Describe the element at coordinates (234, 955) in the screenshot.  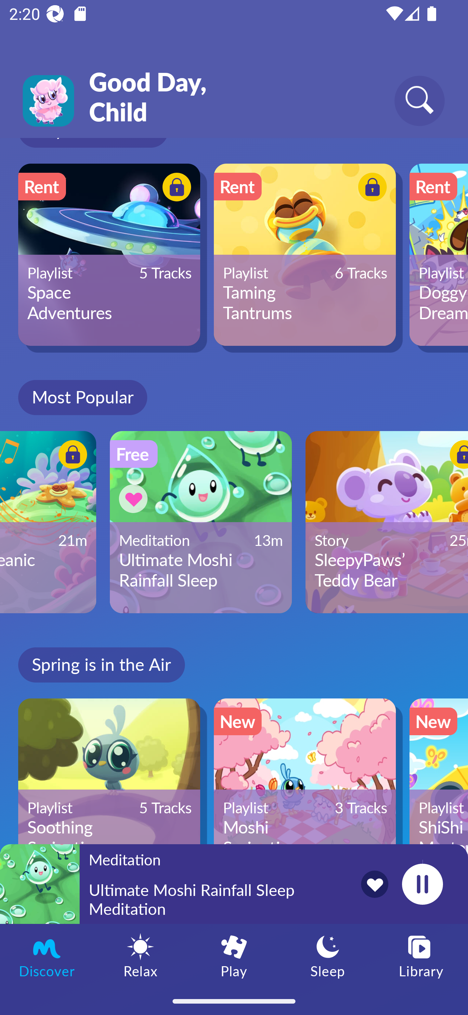
I see `Play` at that location.